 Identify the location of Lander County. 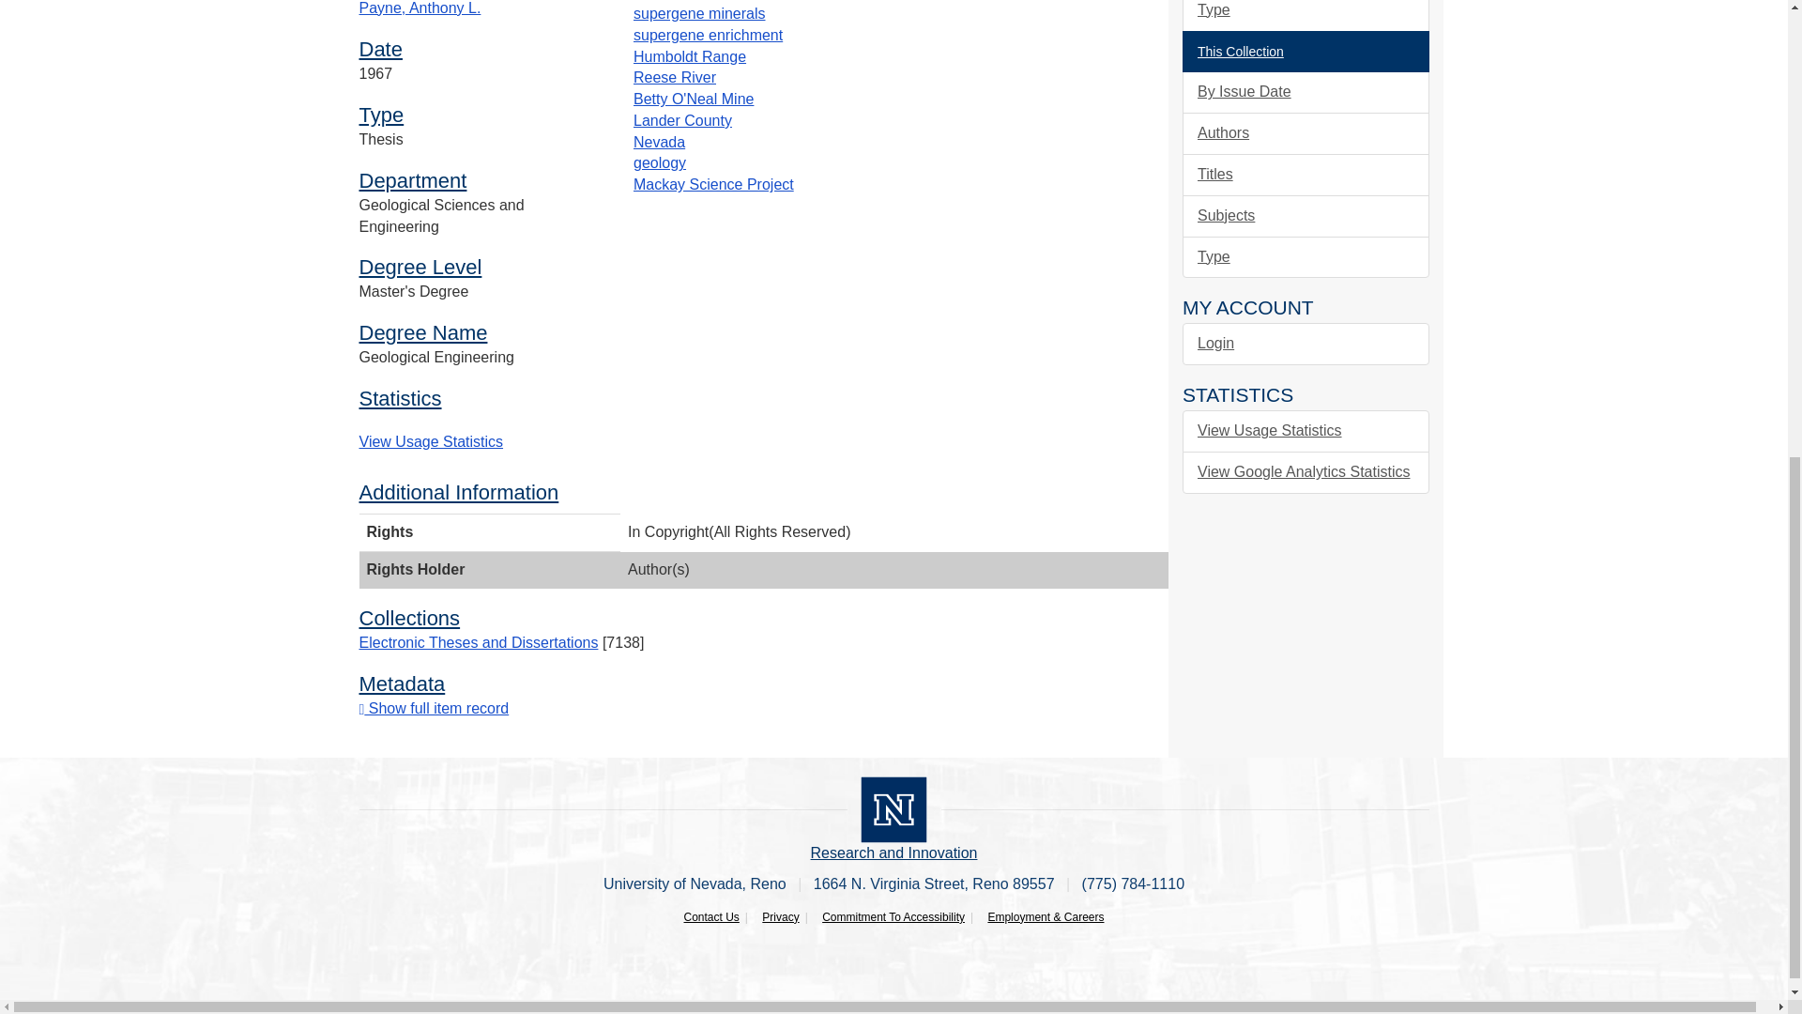
(682, 120).